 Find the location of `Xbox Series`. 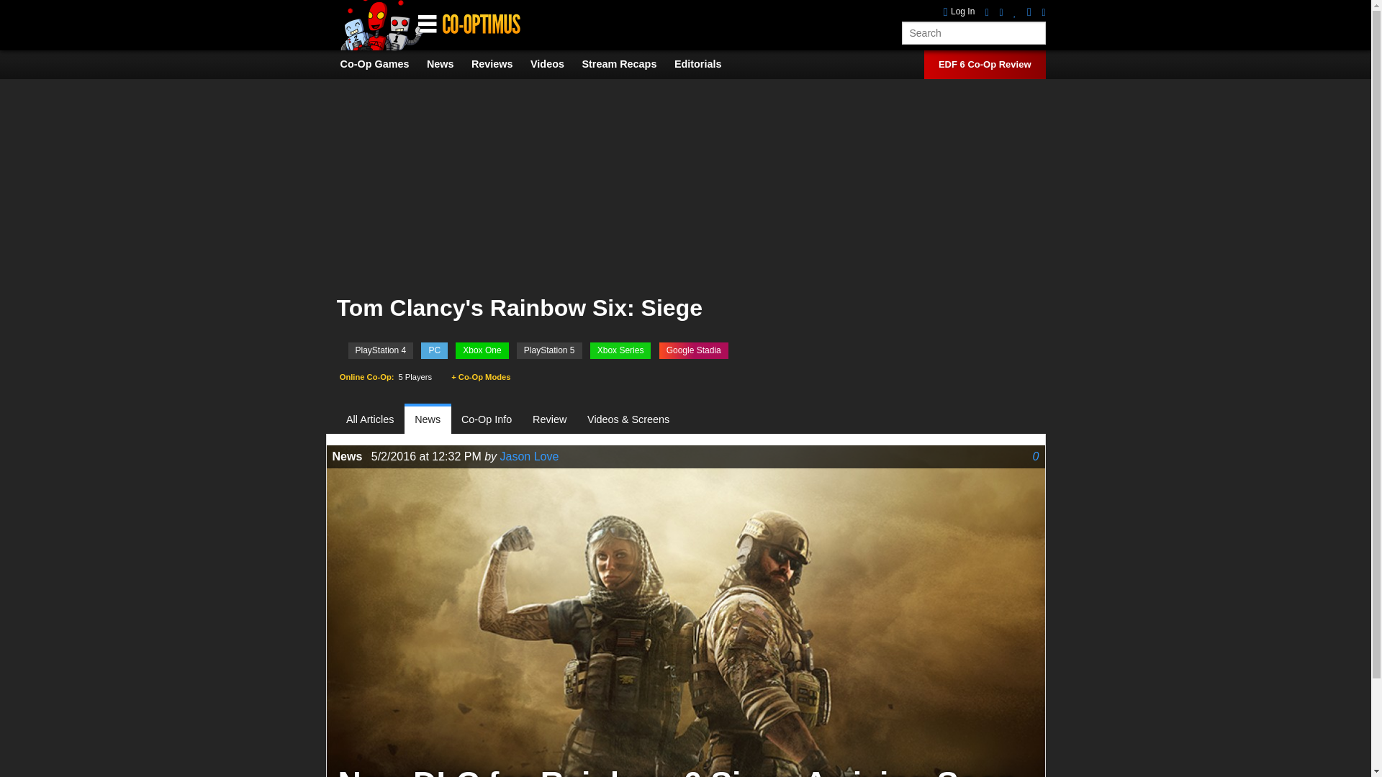

Xbox Series is located at coordinates (620, 350).